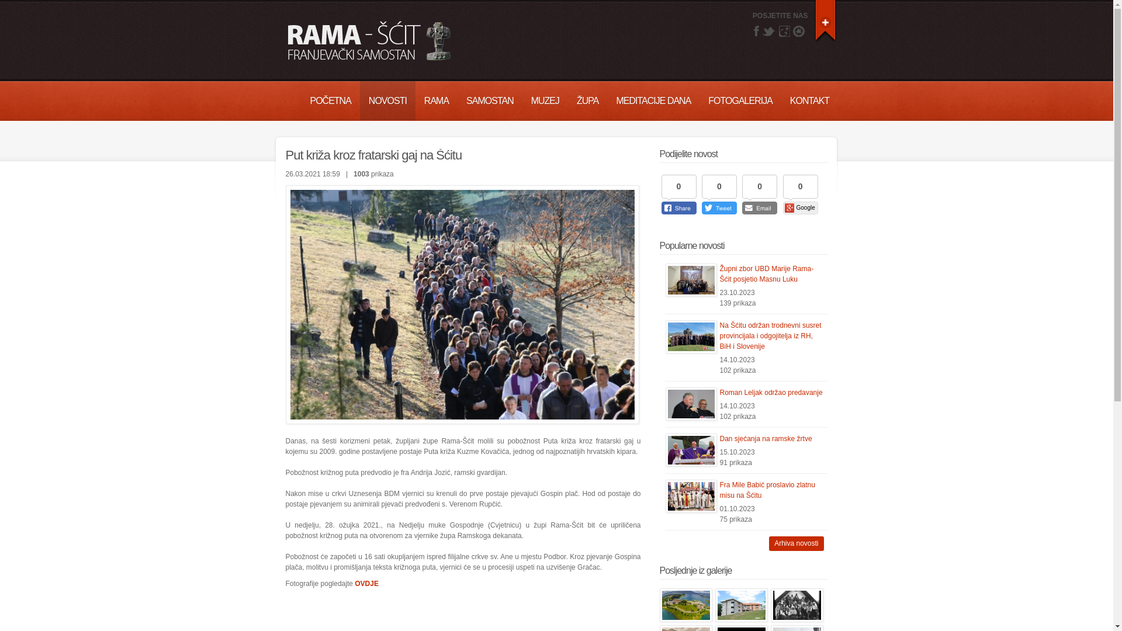 The image size is (1122, 631). What do you see at coordinates (756, 30) in the screenshot?
I see `Facebook` at bounding box center [756, 30].